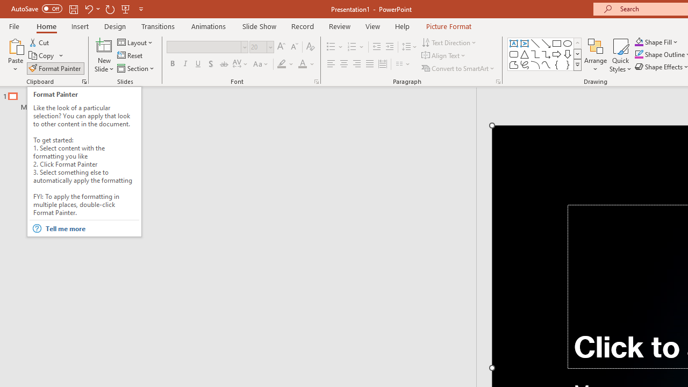  What do you see at coordinates (444, 56) in the screenshot?
I see `Align Text` at bounding box center [444, 56].